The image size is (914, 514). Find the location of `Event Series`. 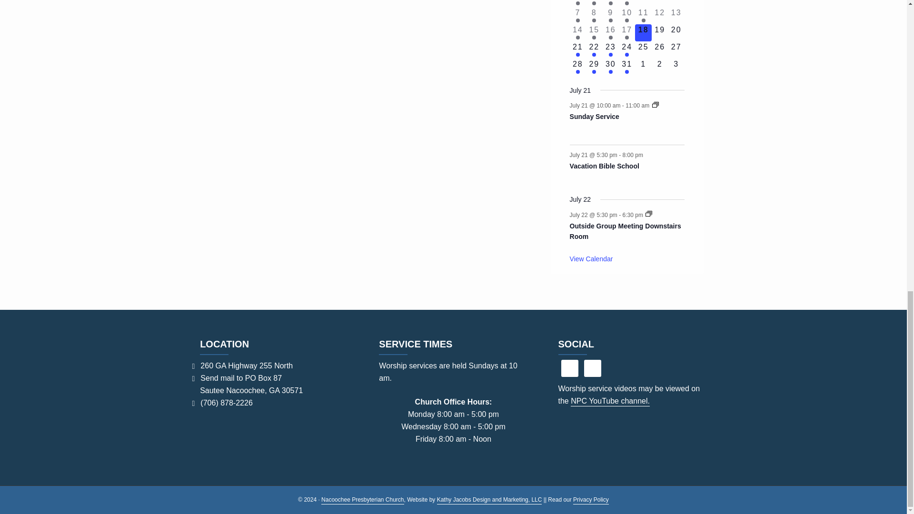

Event Series is located at coordinates (648, 213).